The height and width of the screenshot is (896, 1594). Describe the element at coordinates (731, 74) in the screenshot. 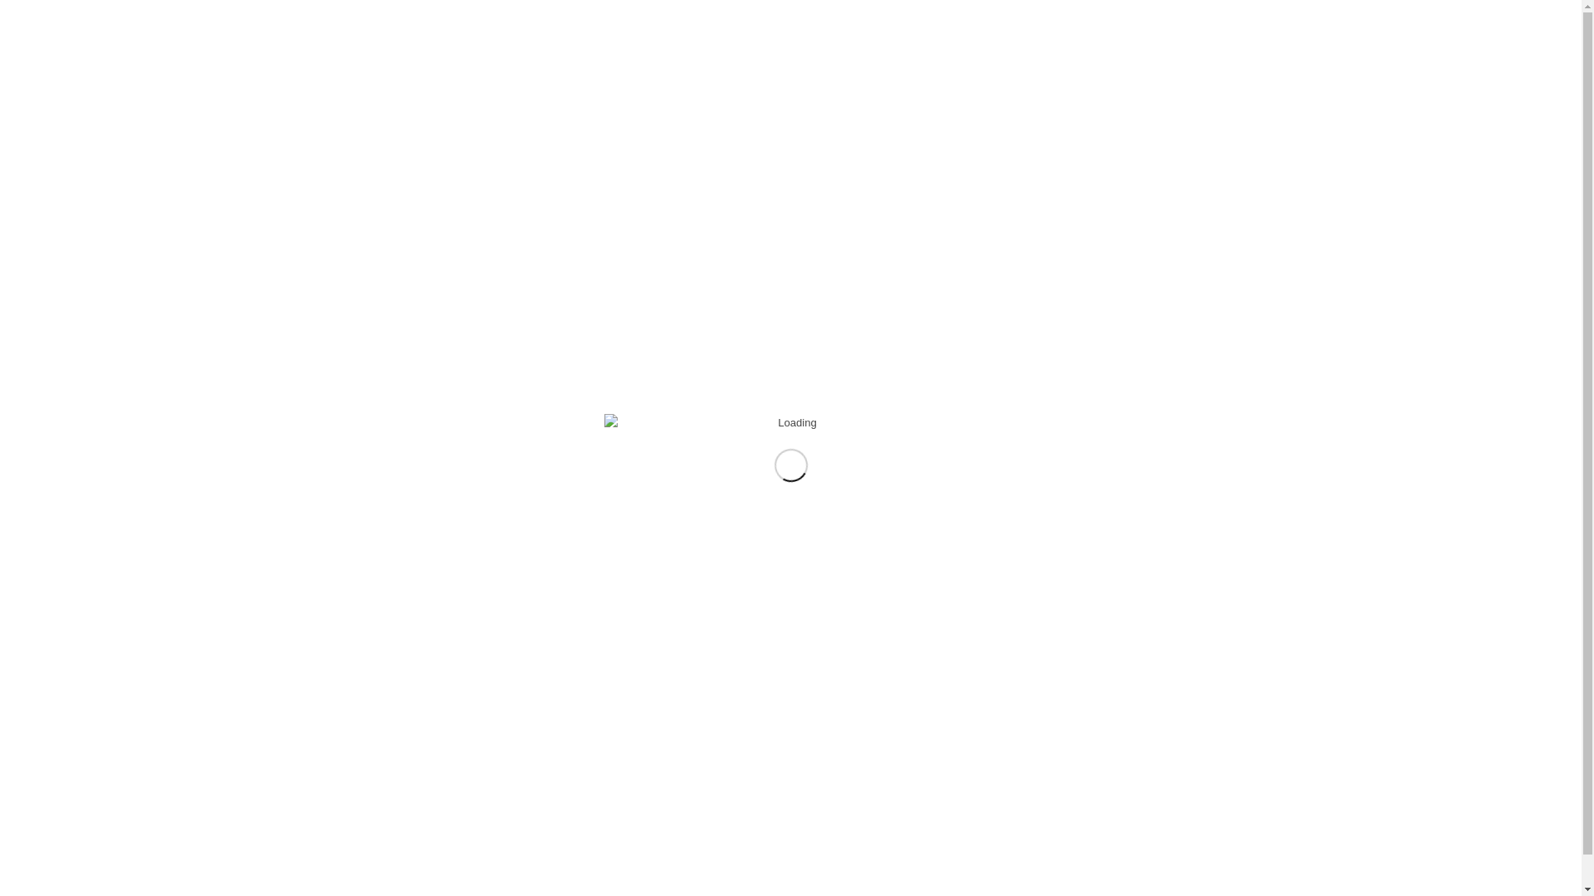

I see `About Us` at that location.